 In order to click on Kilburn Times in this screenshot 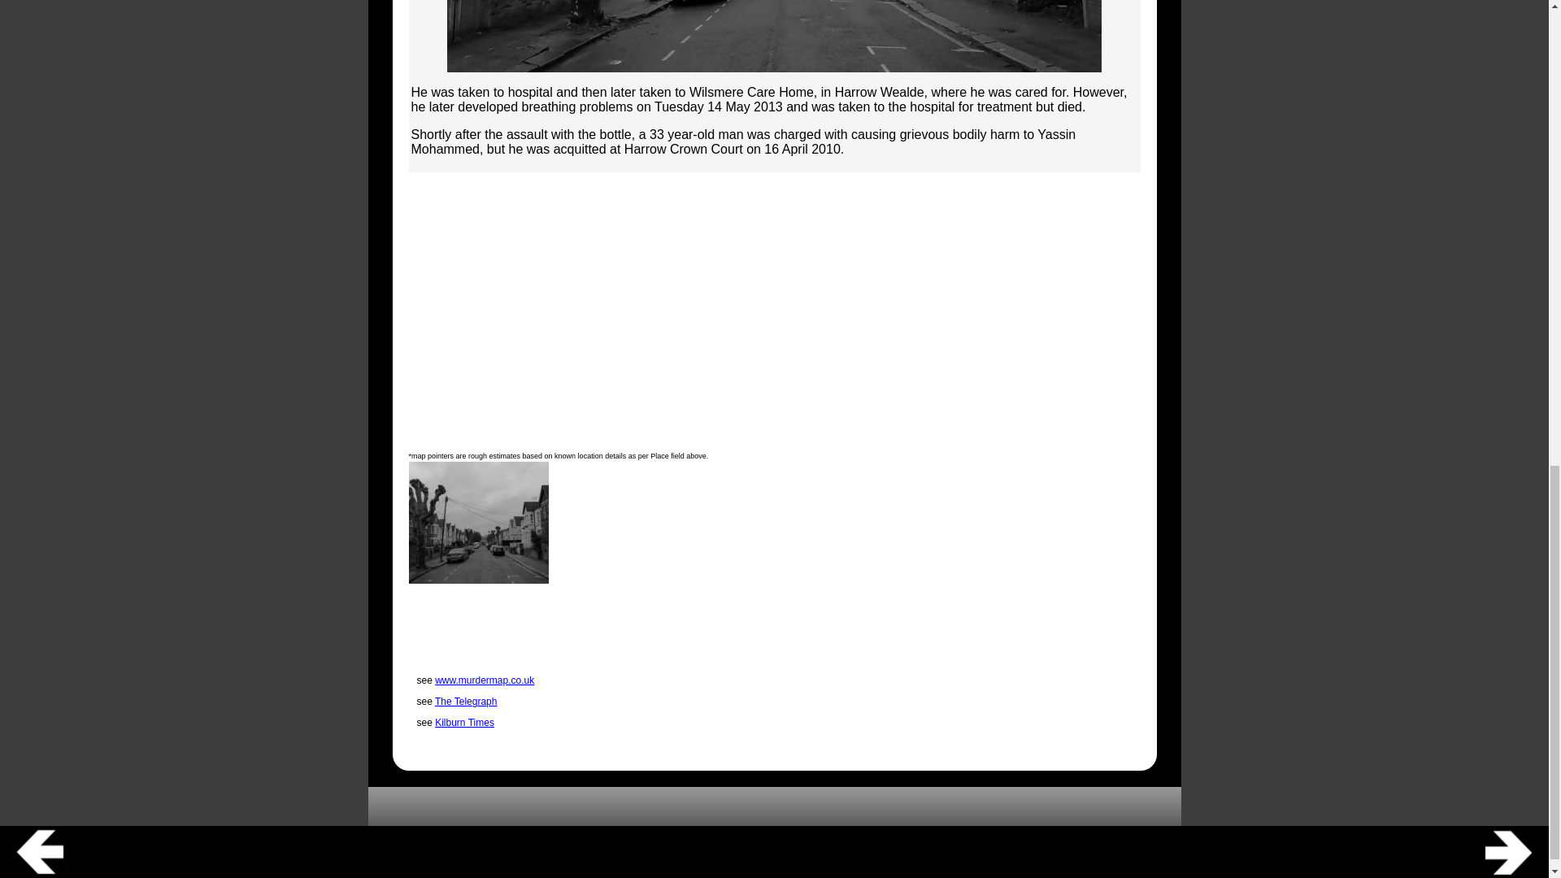, I will do `click(465, 723)`.